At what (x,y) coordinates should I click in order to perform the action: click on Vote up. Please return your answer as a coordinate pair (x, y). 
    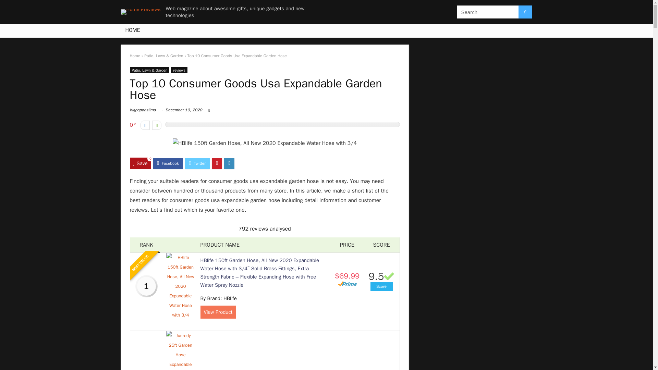
    Looking at the image, I should click on (156, 125).